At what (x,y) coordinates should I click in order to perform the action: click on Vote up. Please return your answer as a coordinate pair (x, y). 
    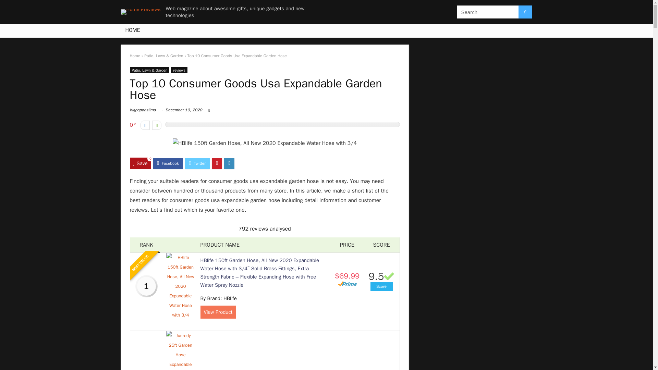
    Looking at the image, I should click on (156, 125).